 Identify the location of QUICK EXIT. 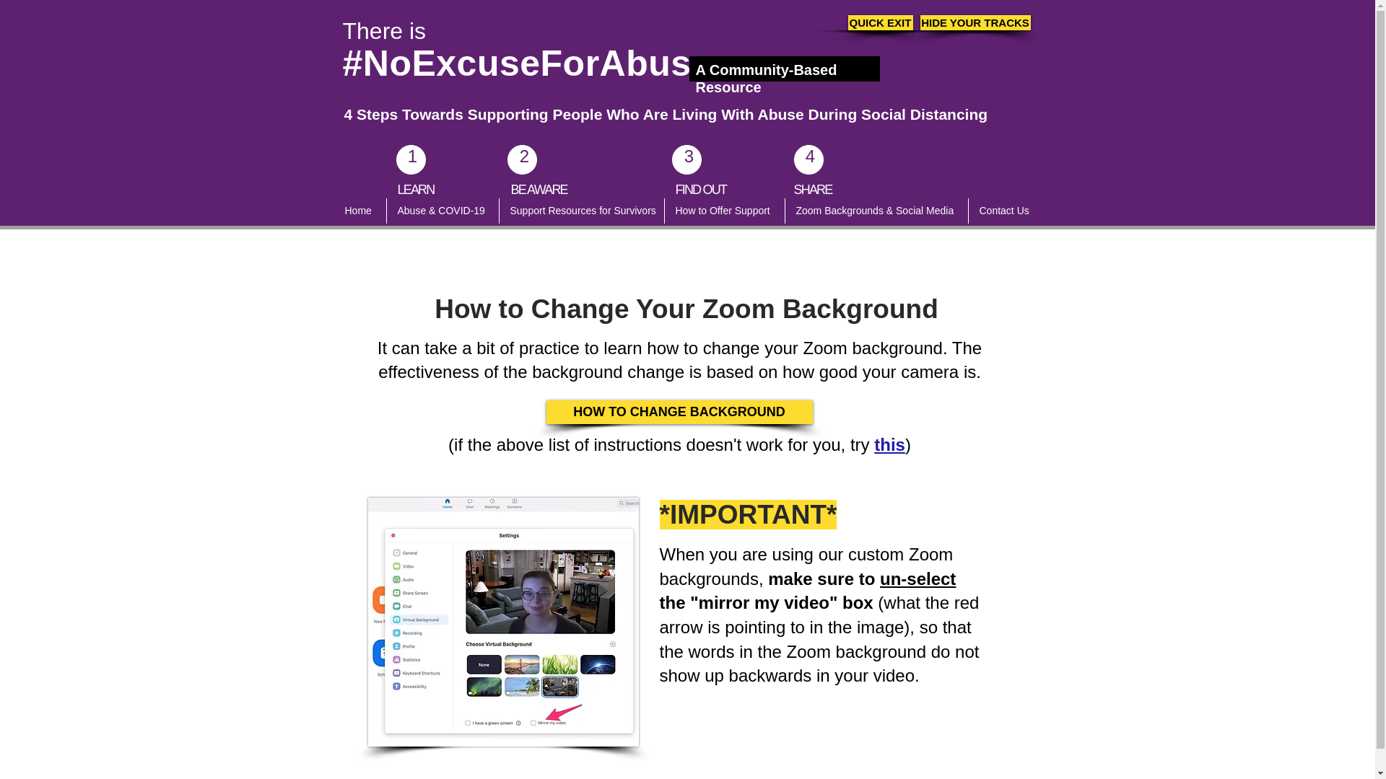
(879, 22).